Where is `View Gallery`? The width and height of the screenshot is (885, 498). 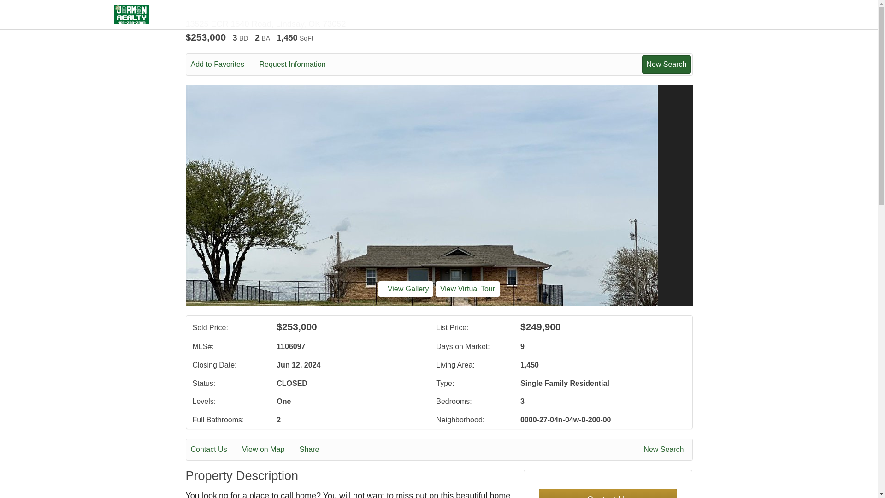 View Gallery is located at coordinates (406, 289).